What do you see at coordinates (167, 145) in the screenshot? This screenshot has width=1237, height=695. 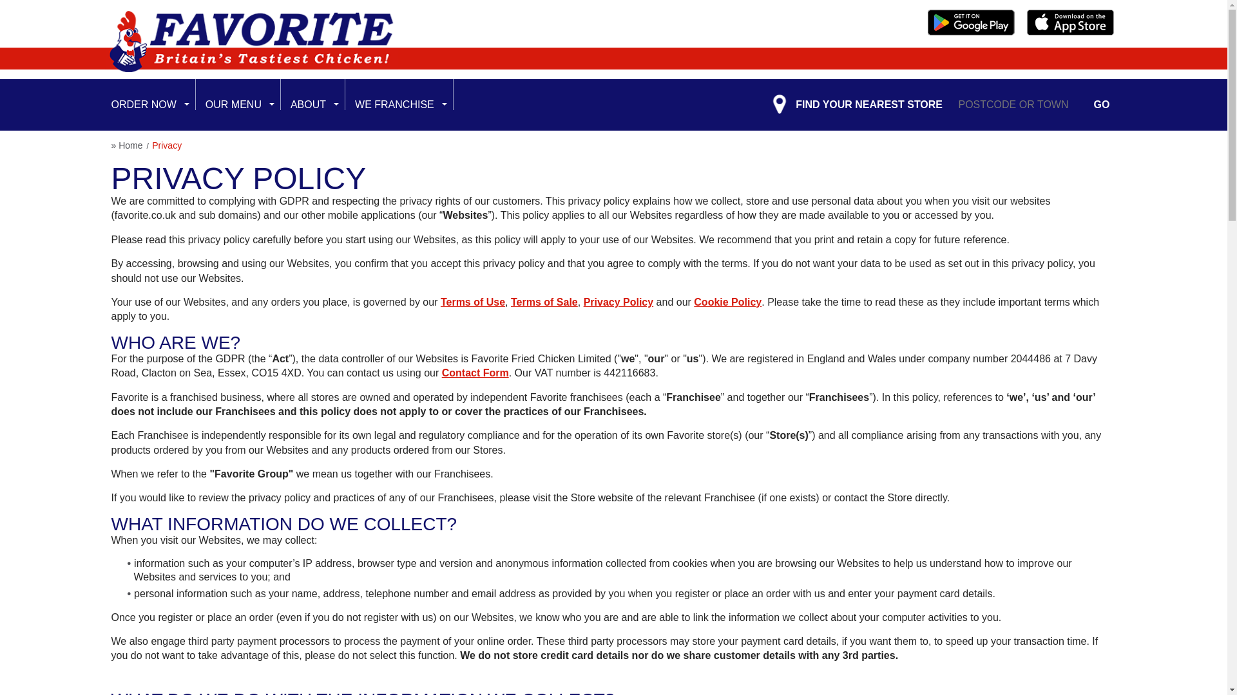 I see `Privacy` at bounding box center [167, 145].